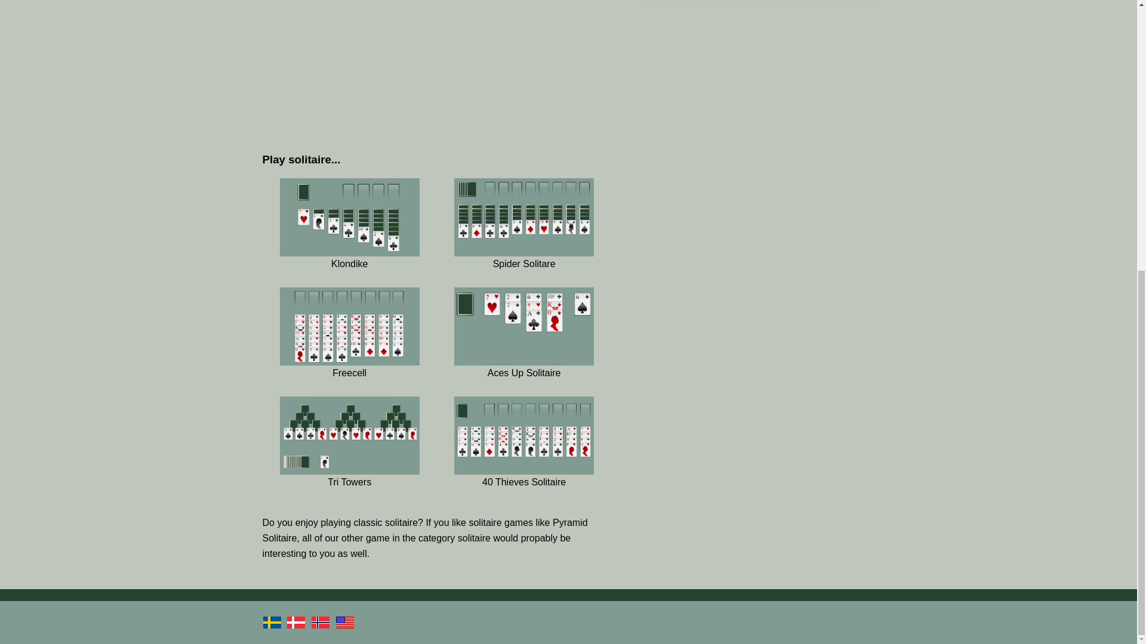 The image size is (1146, 644). Describe the element at coordinates (523, 240) in the screenshot. I see `Spider Solitare` at that location.